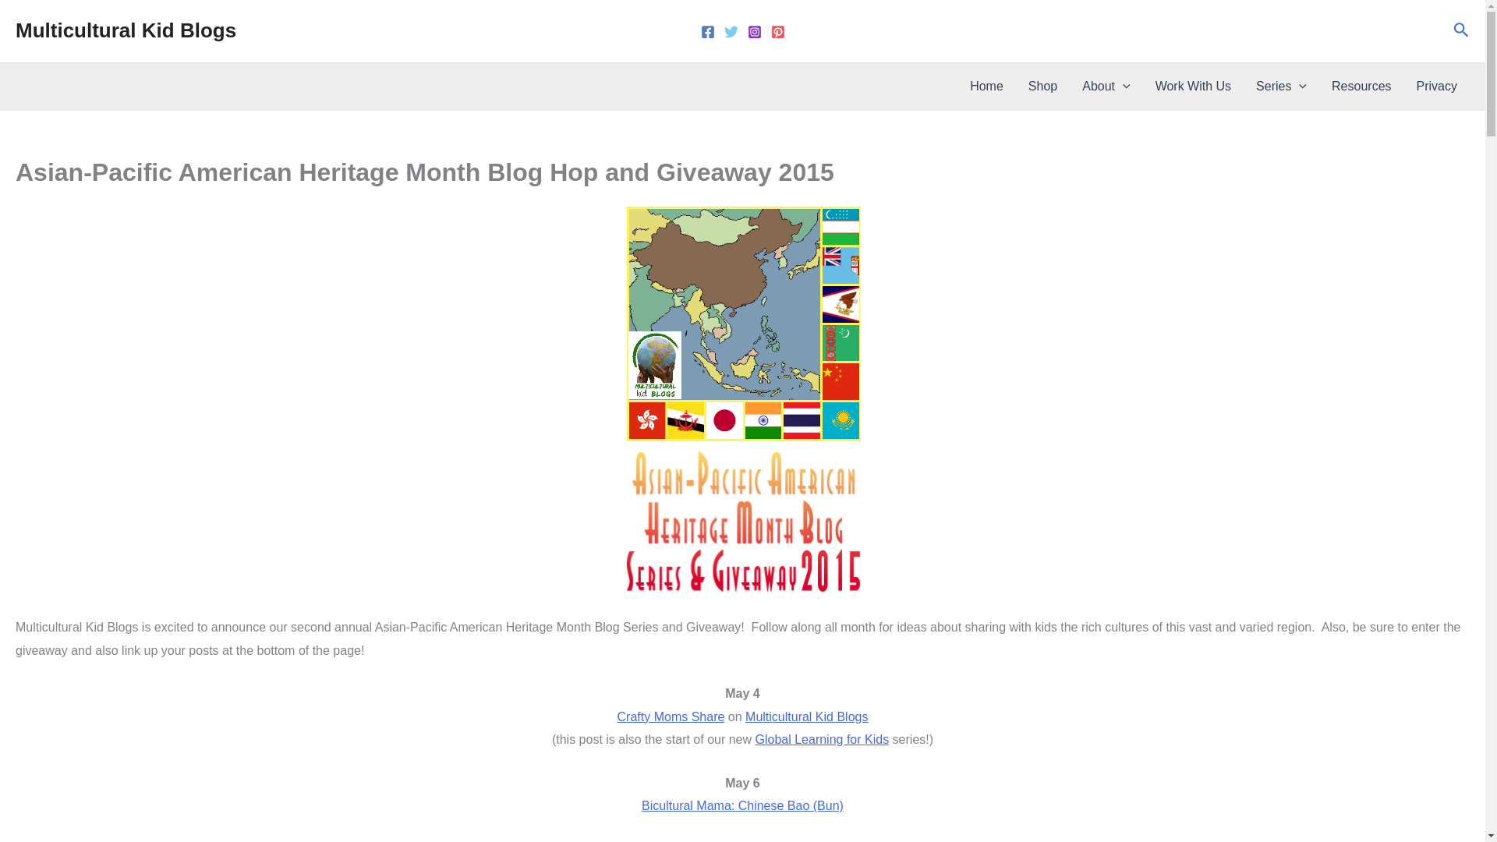 The image size is (1497, 842). Describe the element at coordinates (822, 739) in the screenshot. I see `Global Learning for Kids` at that location.